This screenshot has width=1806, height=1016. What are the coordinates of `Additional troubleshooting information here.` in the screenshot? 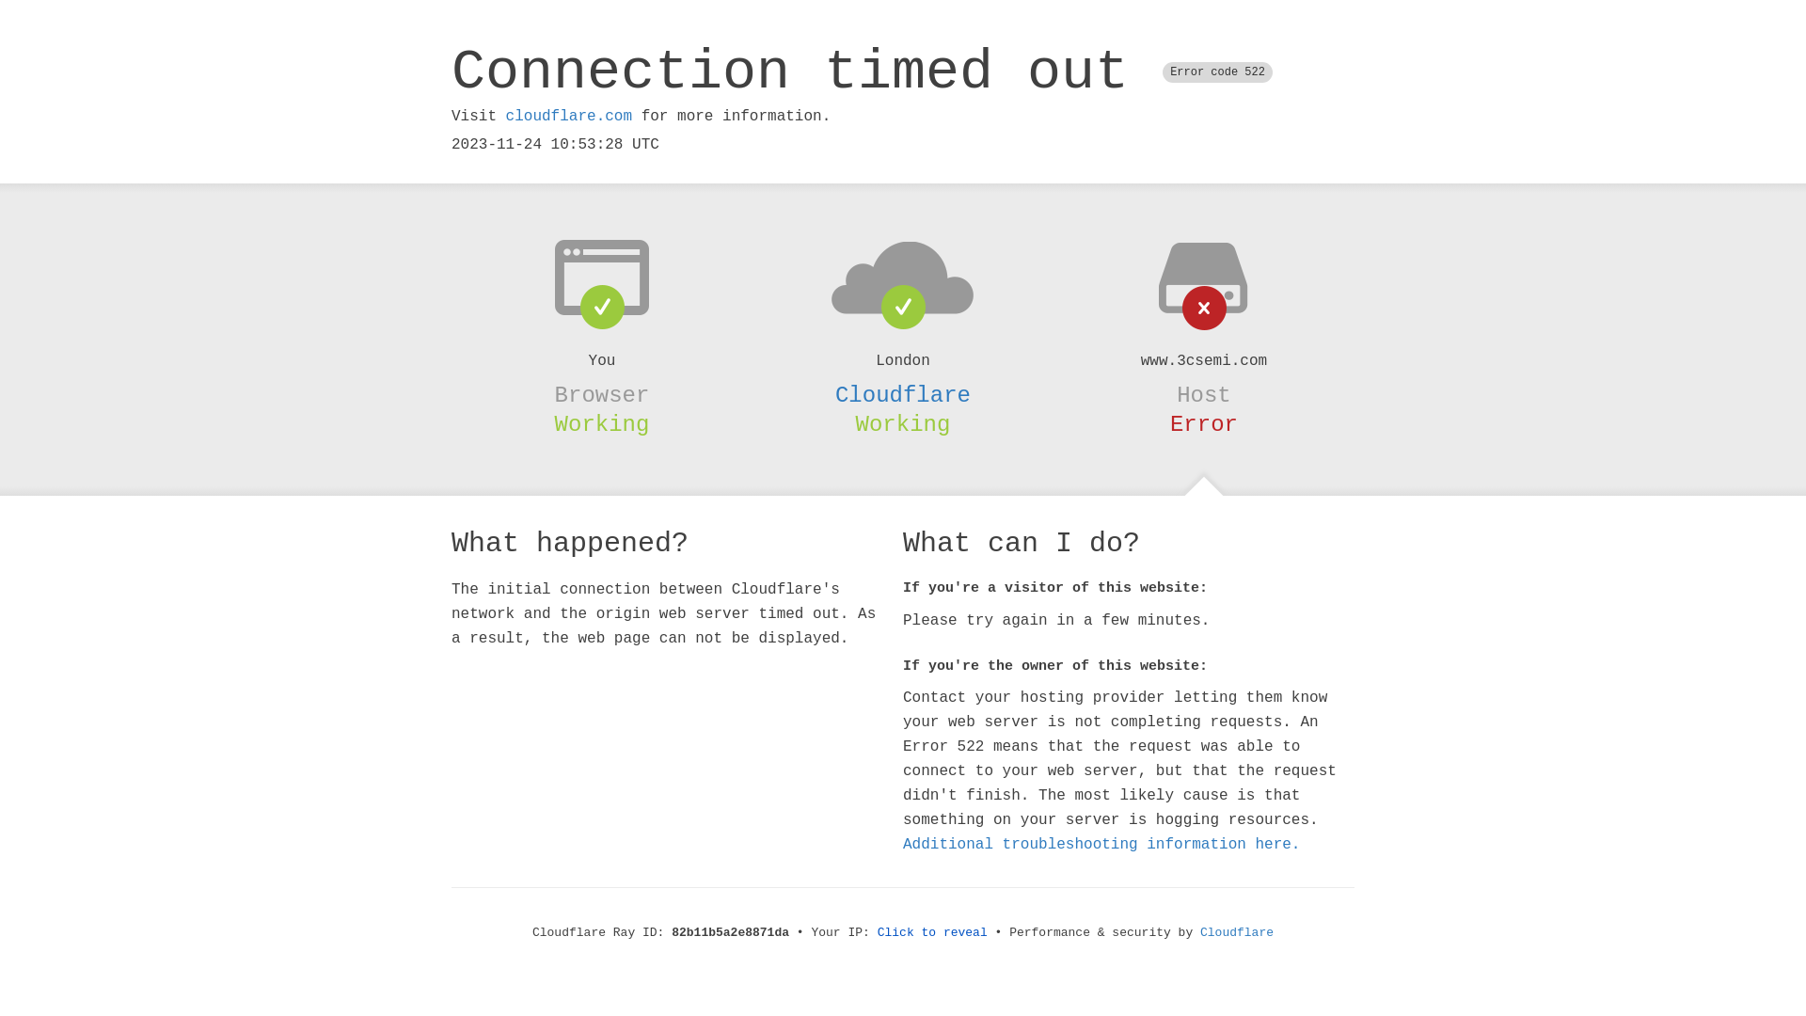 It's located at (1101, 845).